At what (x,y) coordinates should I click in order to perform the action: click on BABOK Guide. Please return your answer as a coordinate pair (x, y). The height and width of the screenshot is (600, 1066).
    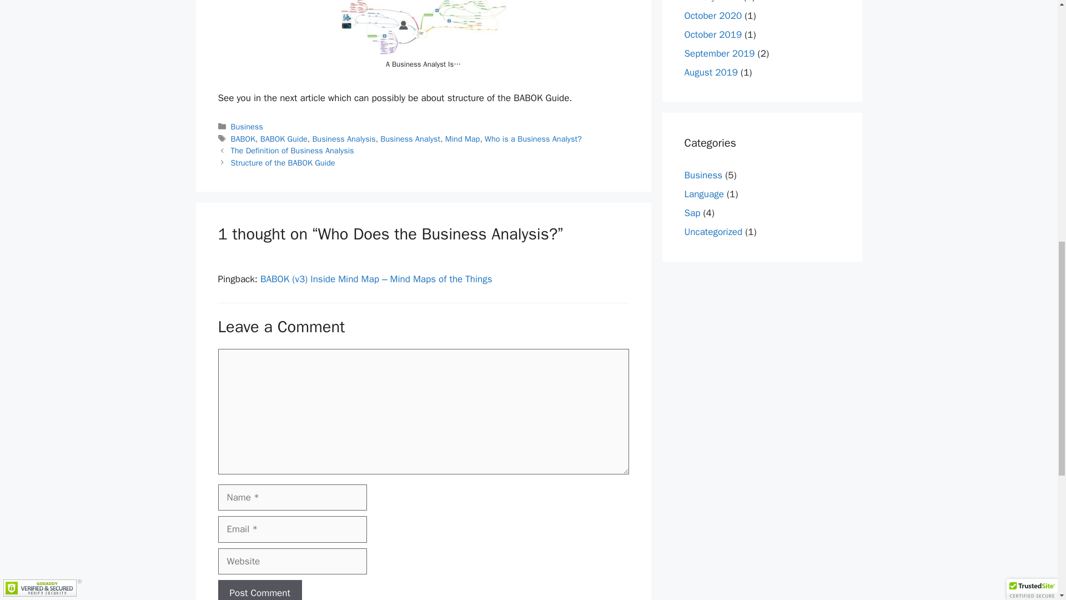
    Looking at the image, I should click on (284, 139).